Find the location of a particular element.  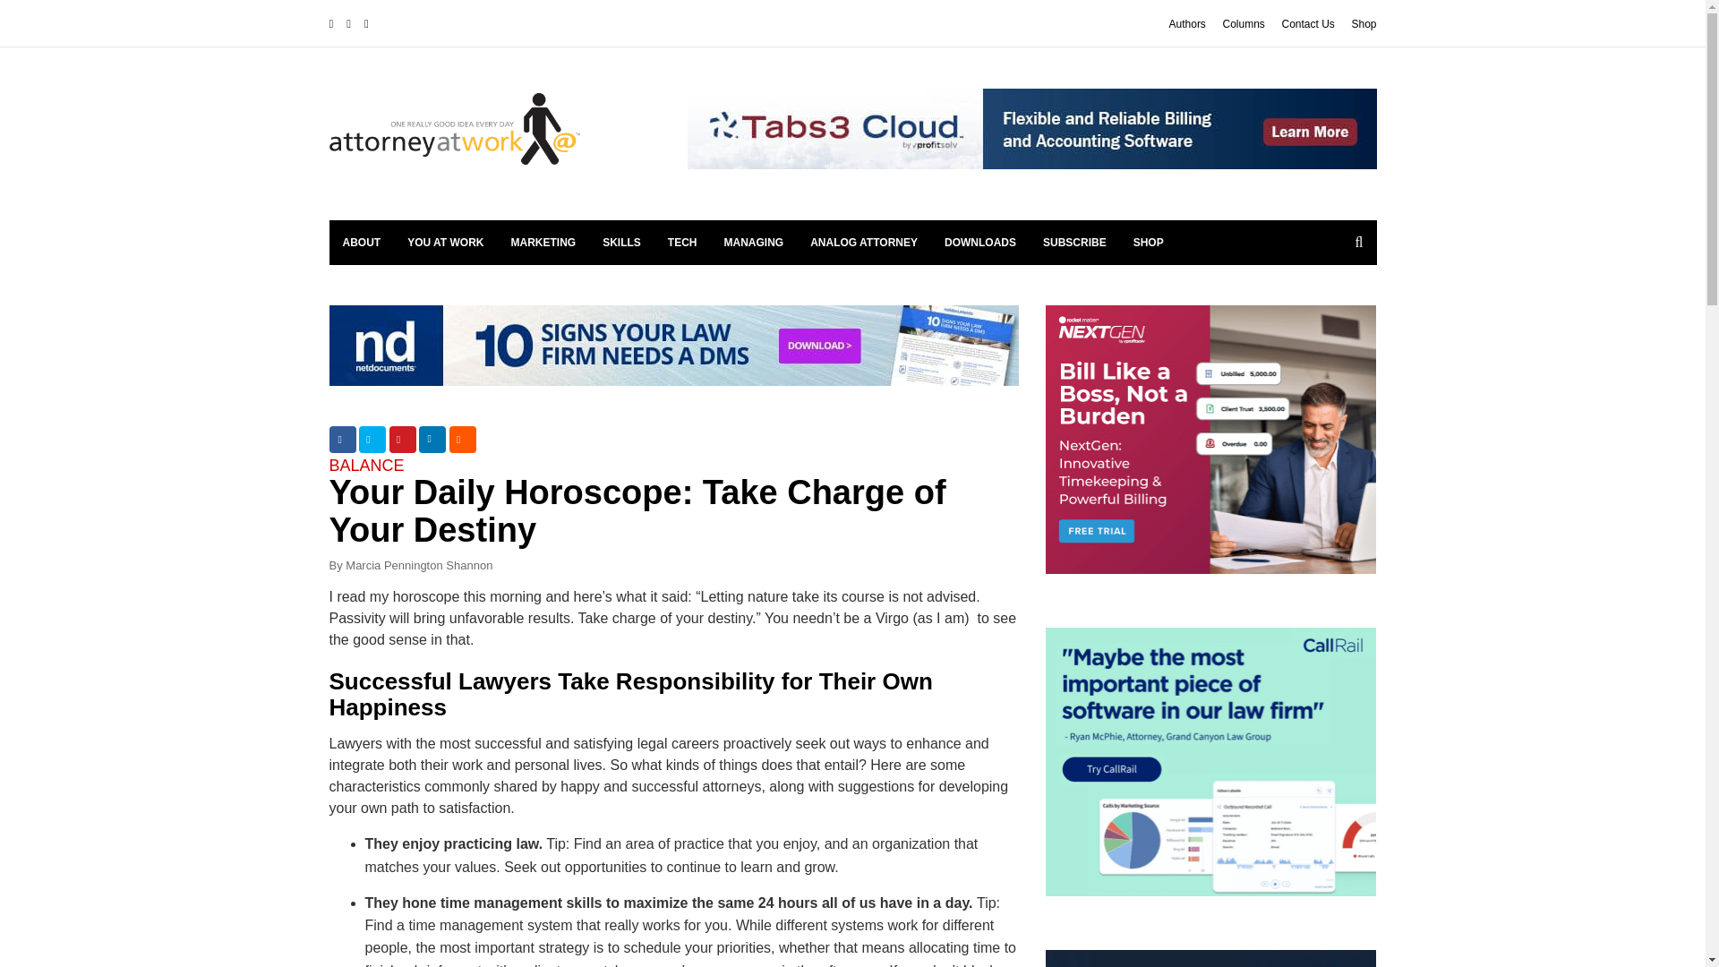

Columns is located at coordinates (1244, 23).